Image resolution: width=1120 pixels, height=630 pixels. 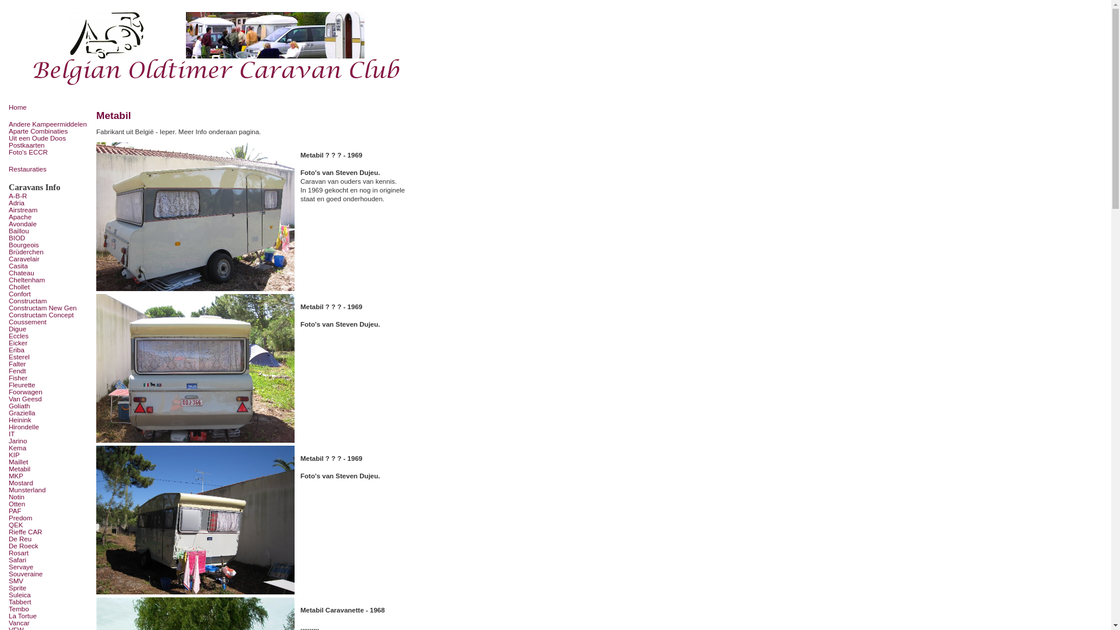 What do you see at coordinates (50, 287) in the screenshot?
I see `Chollet` at bounding box center [50, 287].